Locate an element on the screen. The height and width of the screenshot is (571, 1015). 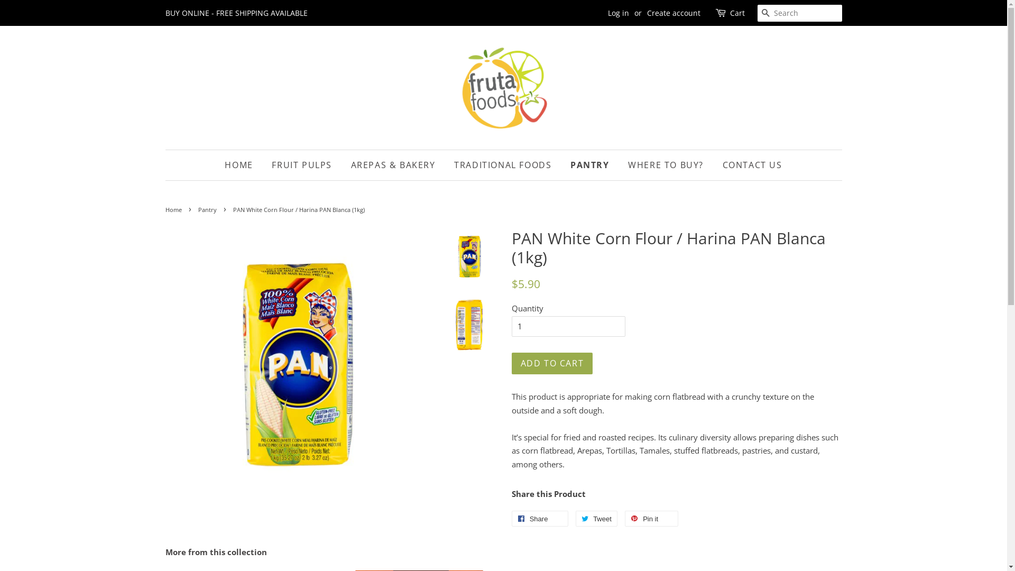
SEARCH is located at coordinates (765, 14).